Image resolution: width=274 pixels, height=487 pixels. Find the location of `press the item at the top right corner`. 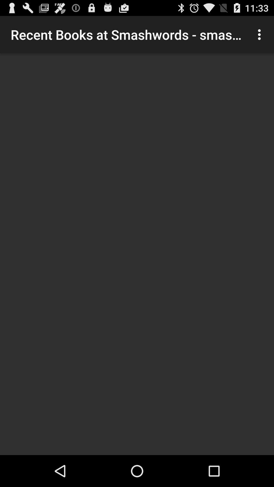

press the item at the top right corner is located at coordinates (261, 34).